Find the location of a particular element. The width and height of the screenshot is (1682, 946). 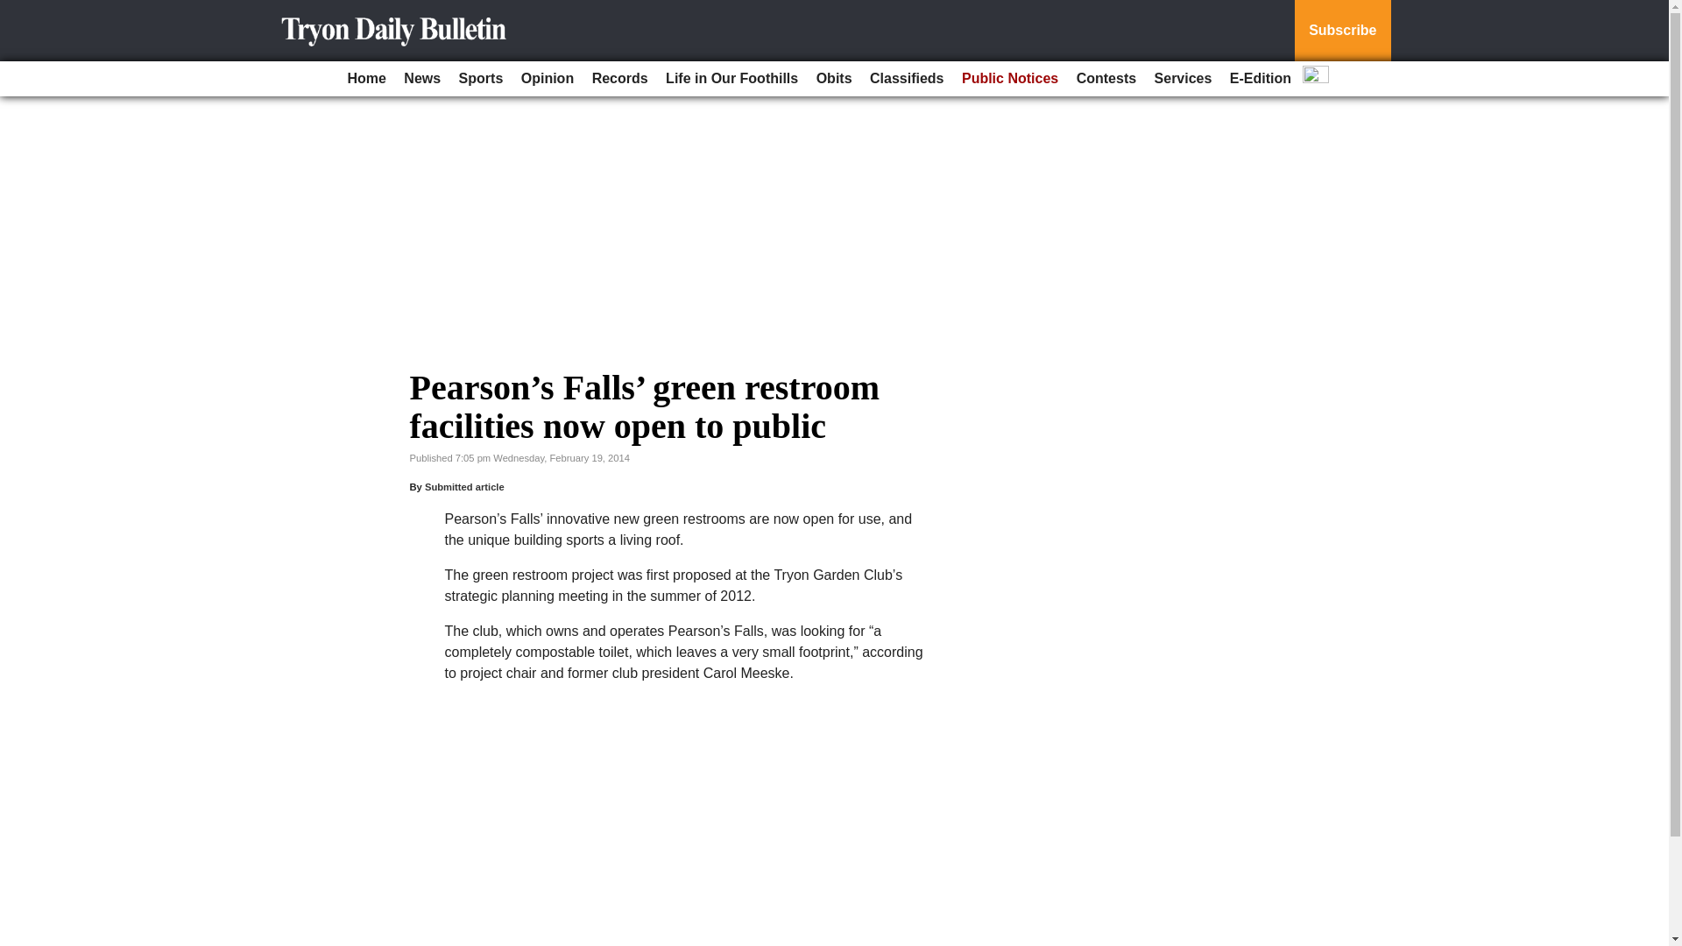

E-Edition is located at coordinates (1260, 79).